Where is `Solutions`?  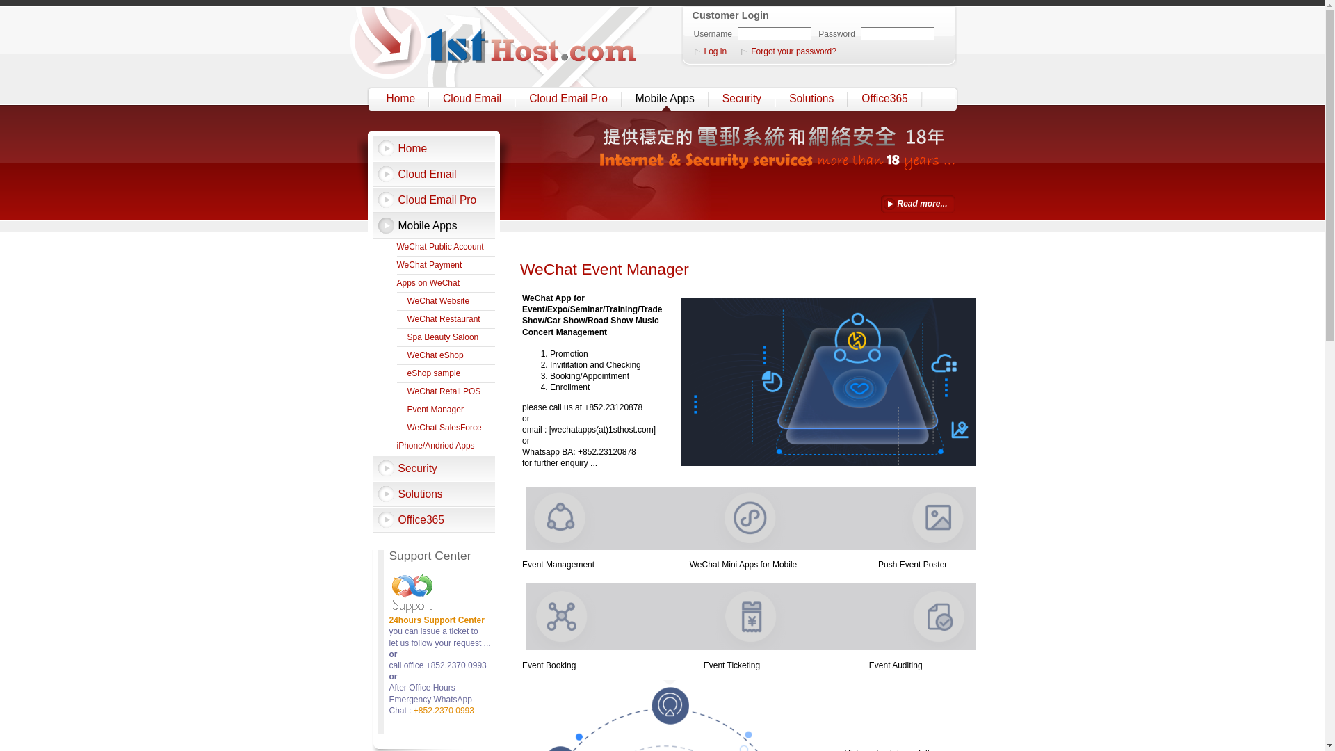
Solutions is located at coordinates (434, 494).